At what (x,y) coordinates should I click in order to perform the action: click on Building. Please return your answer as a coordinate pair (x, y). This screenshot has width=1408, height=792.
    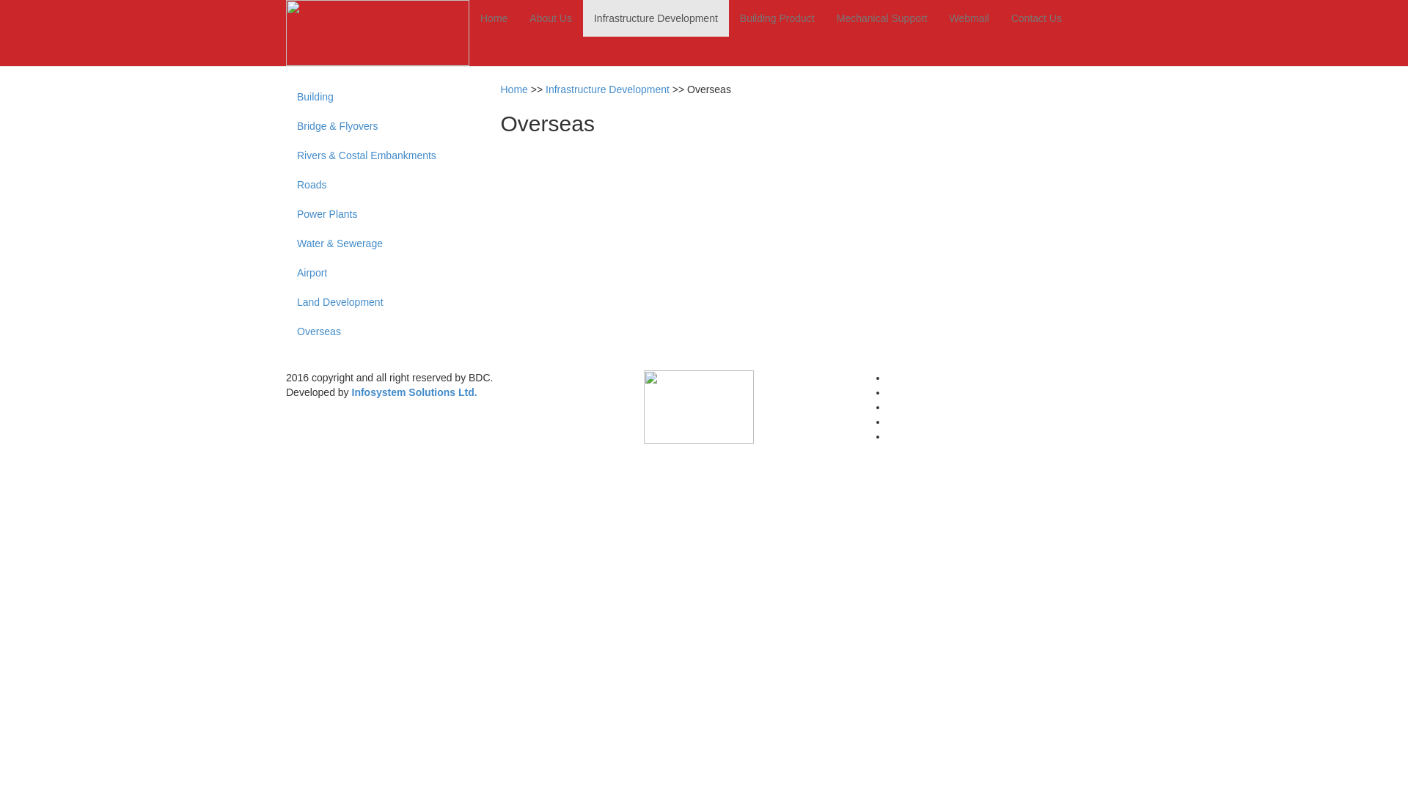
    Looking at the image, I should click on (375, 97).